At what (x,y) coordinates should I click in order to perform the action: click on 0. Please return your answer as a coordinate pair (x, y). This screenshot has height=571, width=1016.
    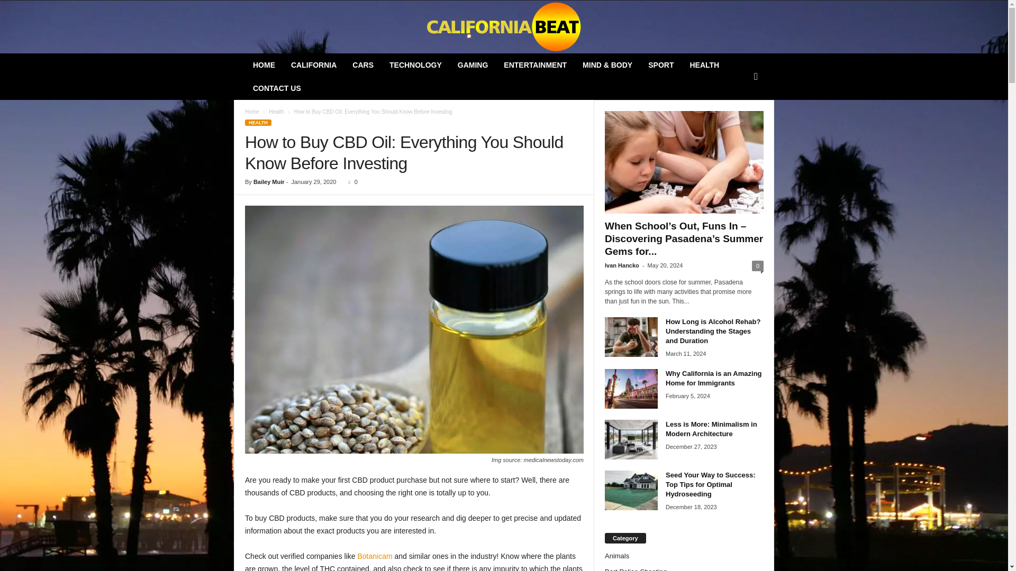
    Looking at the image, I should click on (350, 182).